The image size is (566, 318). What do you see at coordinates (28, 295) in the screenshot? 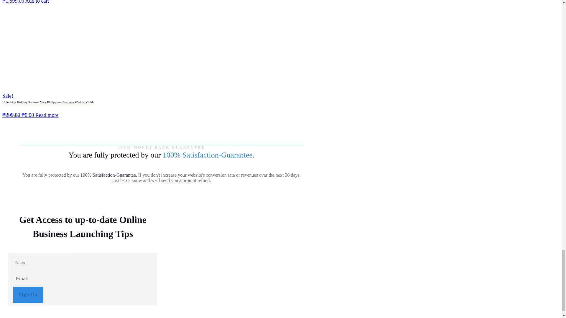
I see `Sign Up` at bounding box center [28, 295].